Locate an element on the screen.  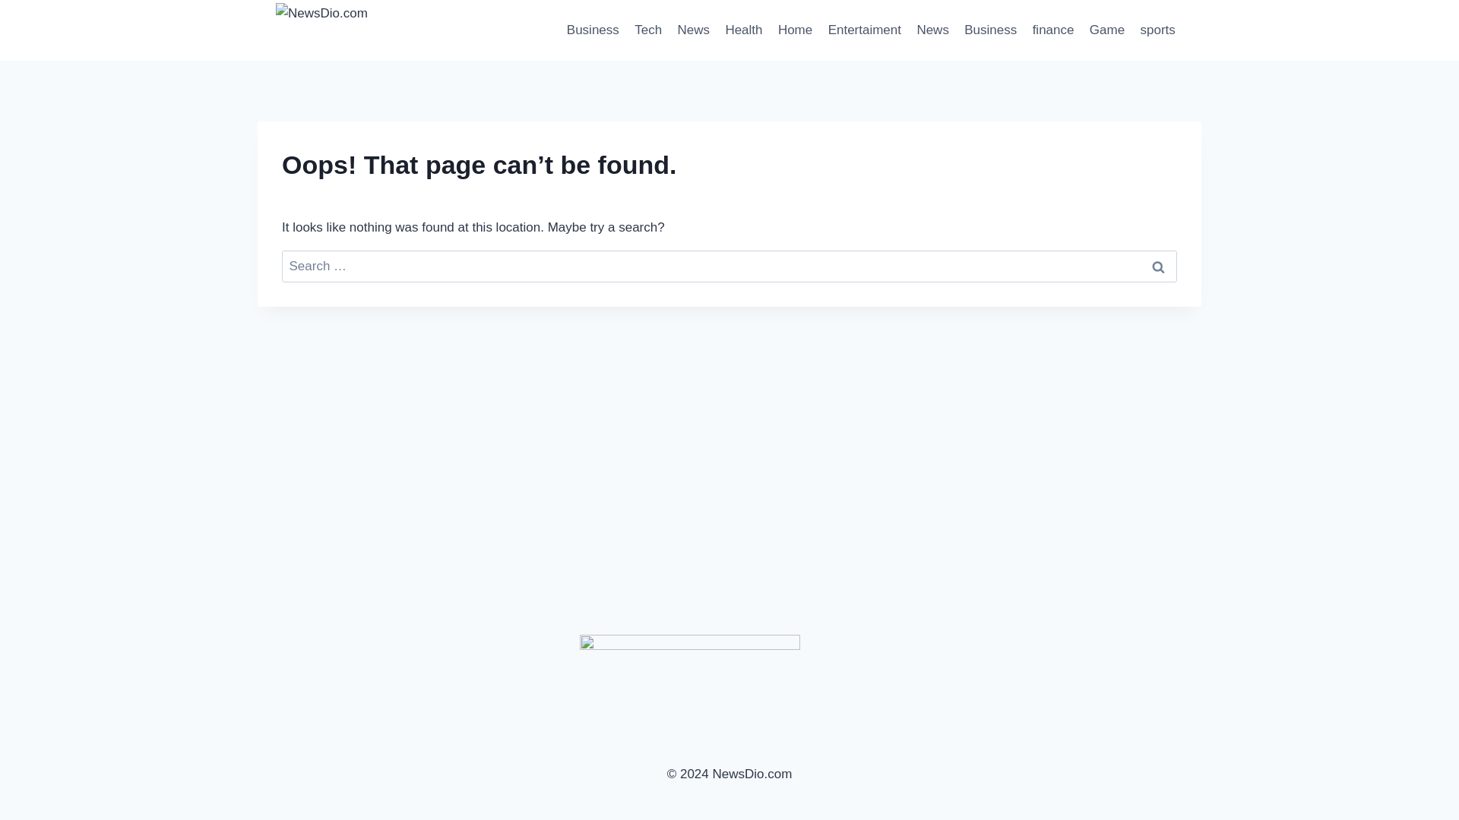
Business is located at coordinates (593, 30).